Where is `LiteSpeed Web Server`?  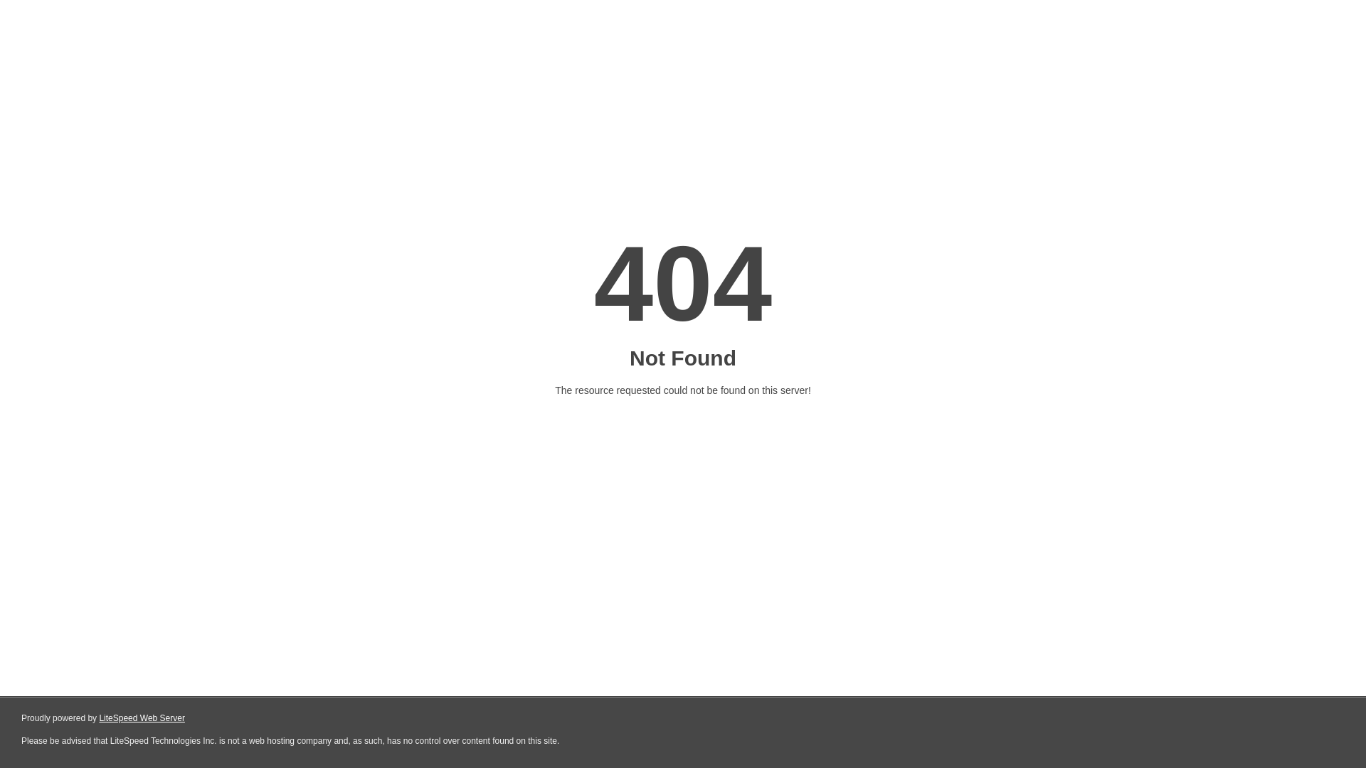 LiteSpeed Web Server is located at coordinates (142, 718).